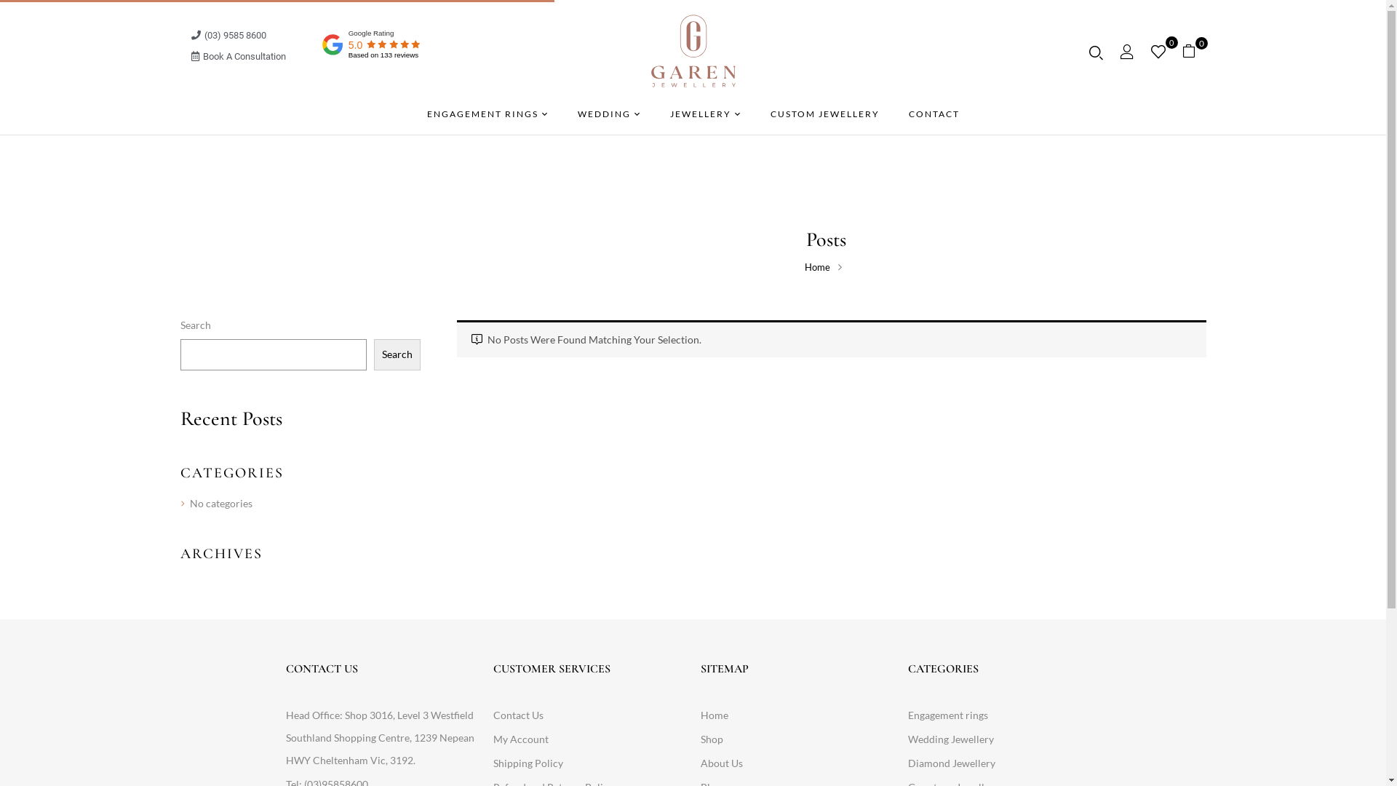 This screenshot has height=786, width=1397. Describe the element at coordinates (1004, 763) in the screenshot. I see `Diamond Jewellery` at that location.